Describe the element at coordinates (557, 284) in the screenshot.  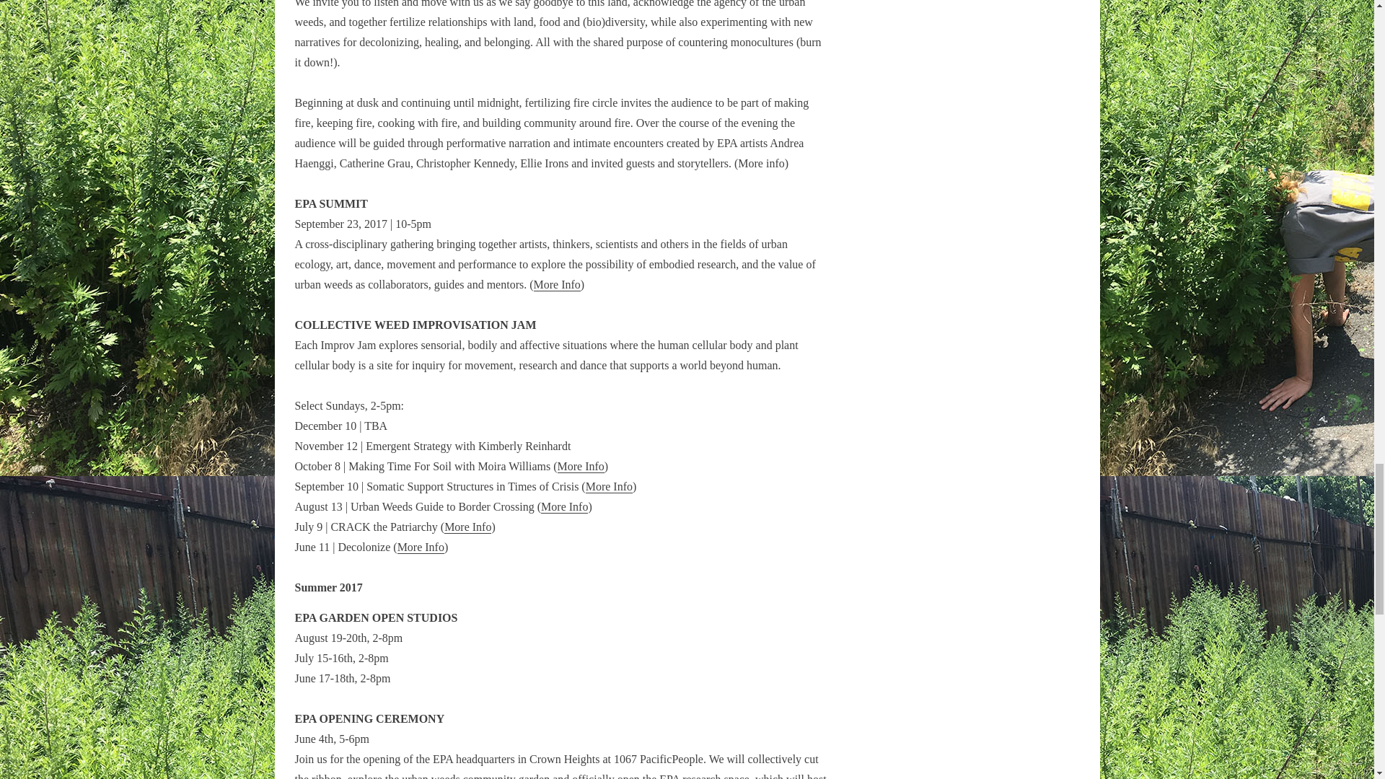
I see `More Info` at that location.